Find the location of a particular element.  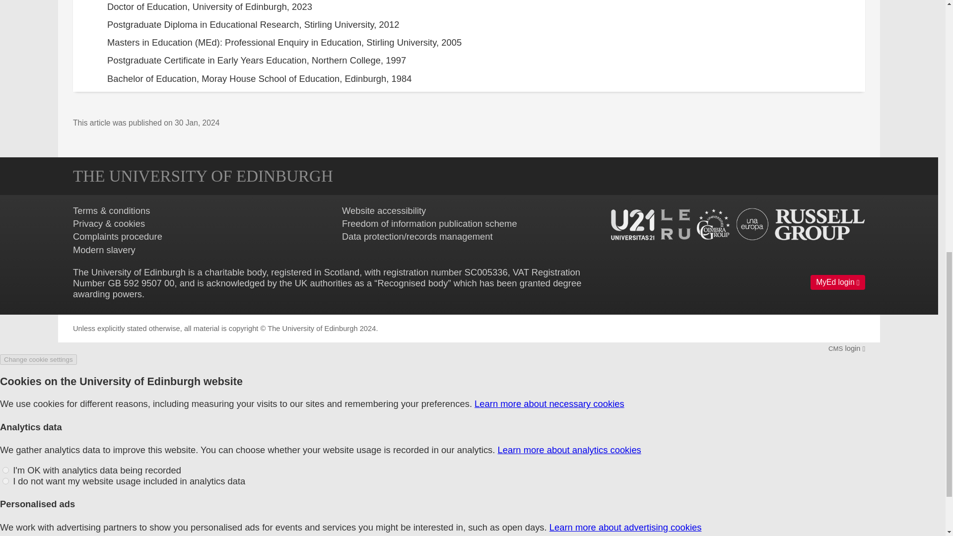

MyEd login is located at coordinates (838, 282).